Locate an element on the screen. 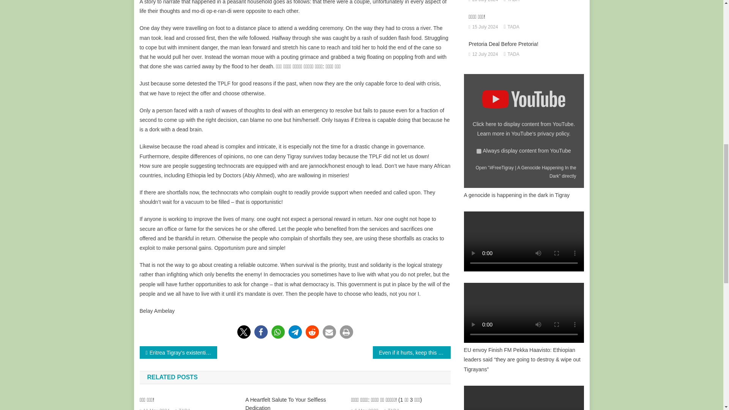 Image resolution: width=729 pixels, height=410 pixels. Share on Facebook is located at coordinates (261, 332).